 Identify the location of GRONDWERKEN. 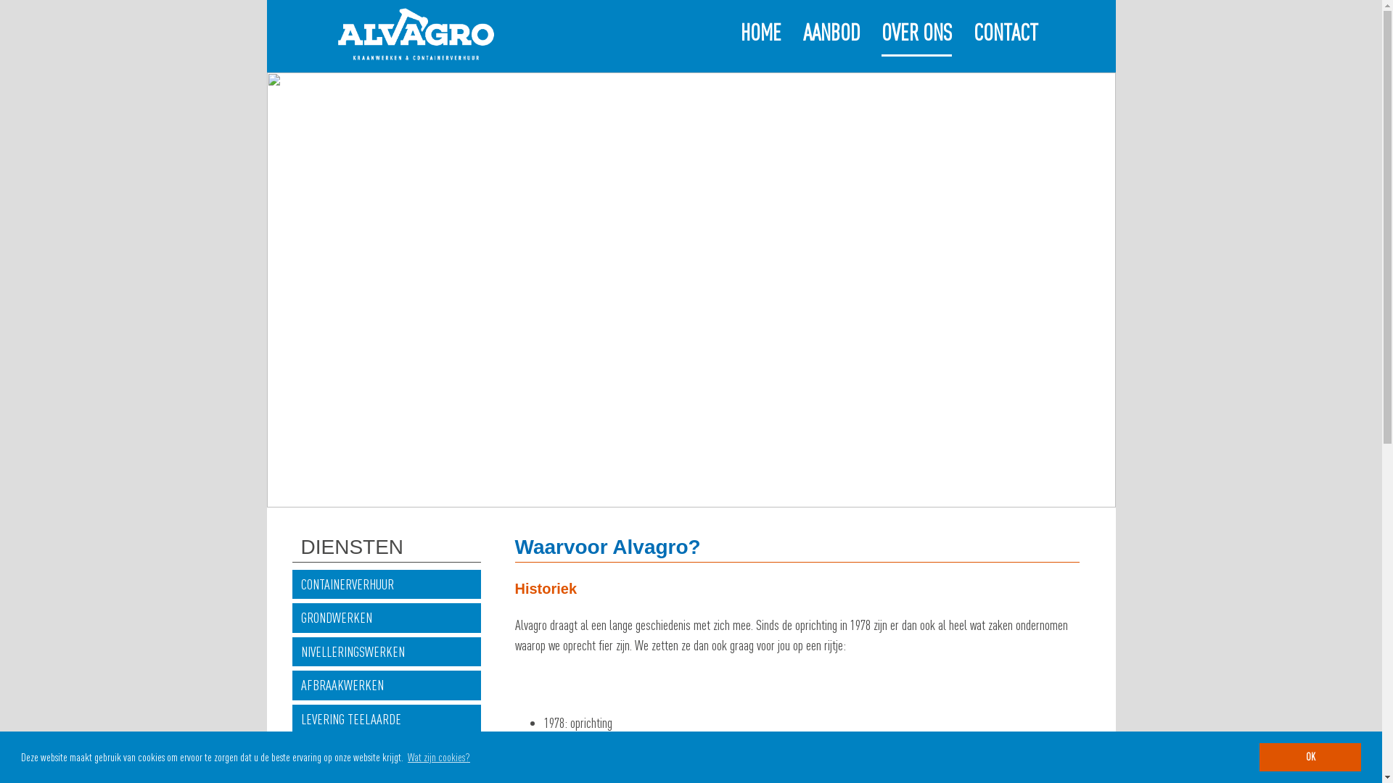
(386, 618).